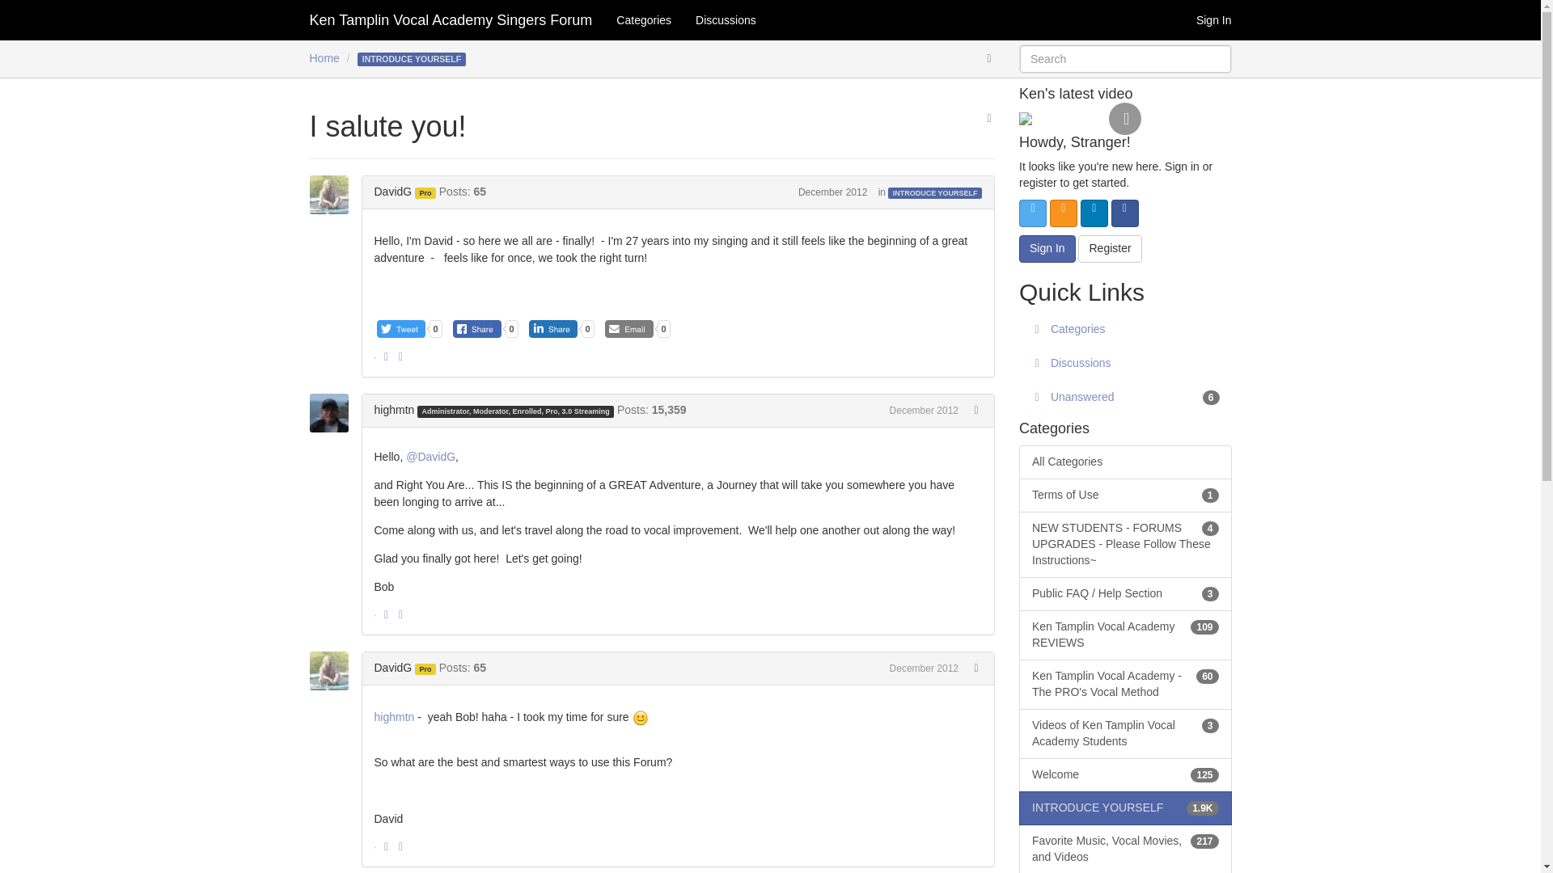 This screenshot has width=1553, height=873. Describe the element at coordinates (924, 668) in the screenshot. I see `December 29, 2012 12:18PM` at that location.